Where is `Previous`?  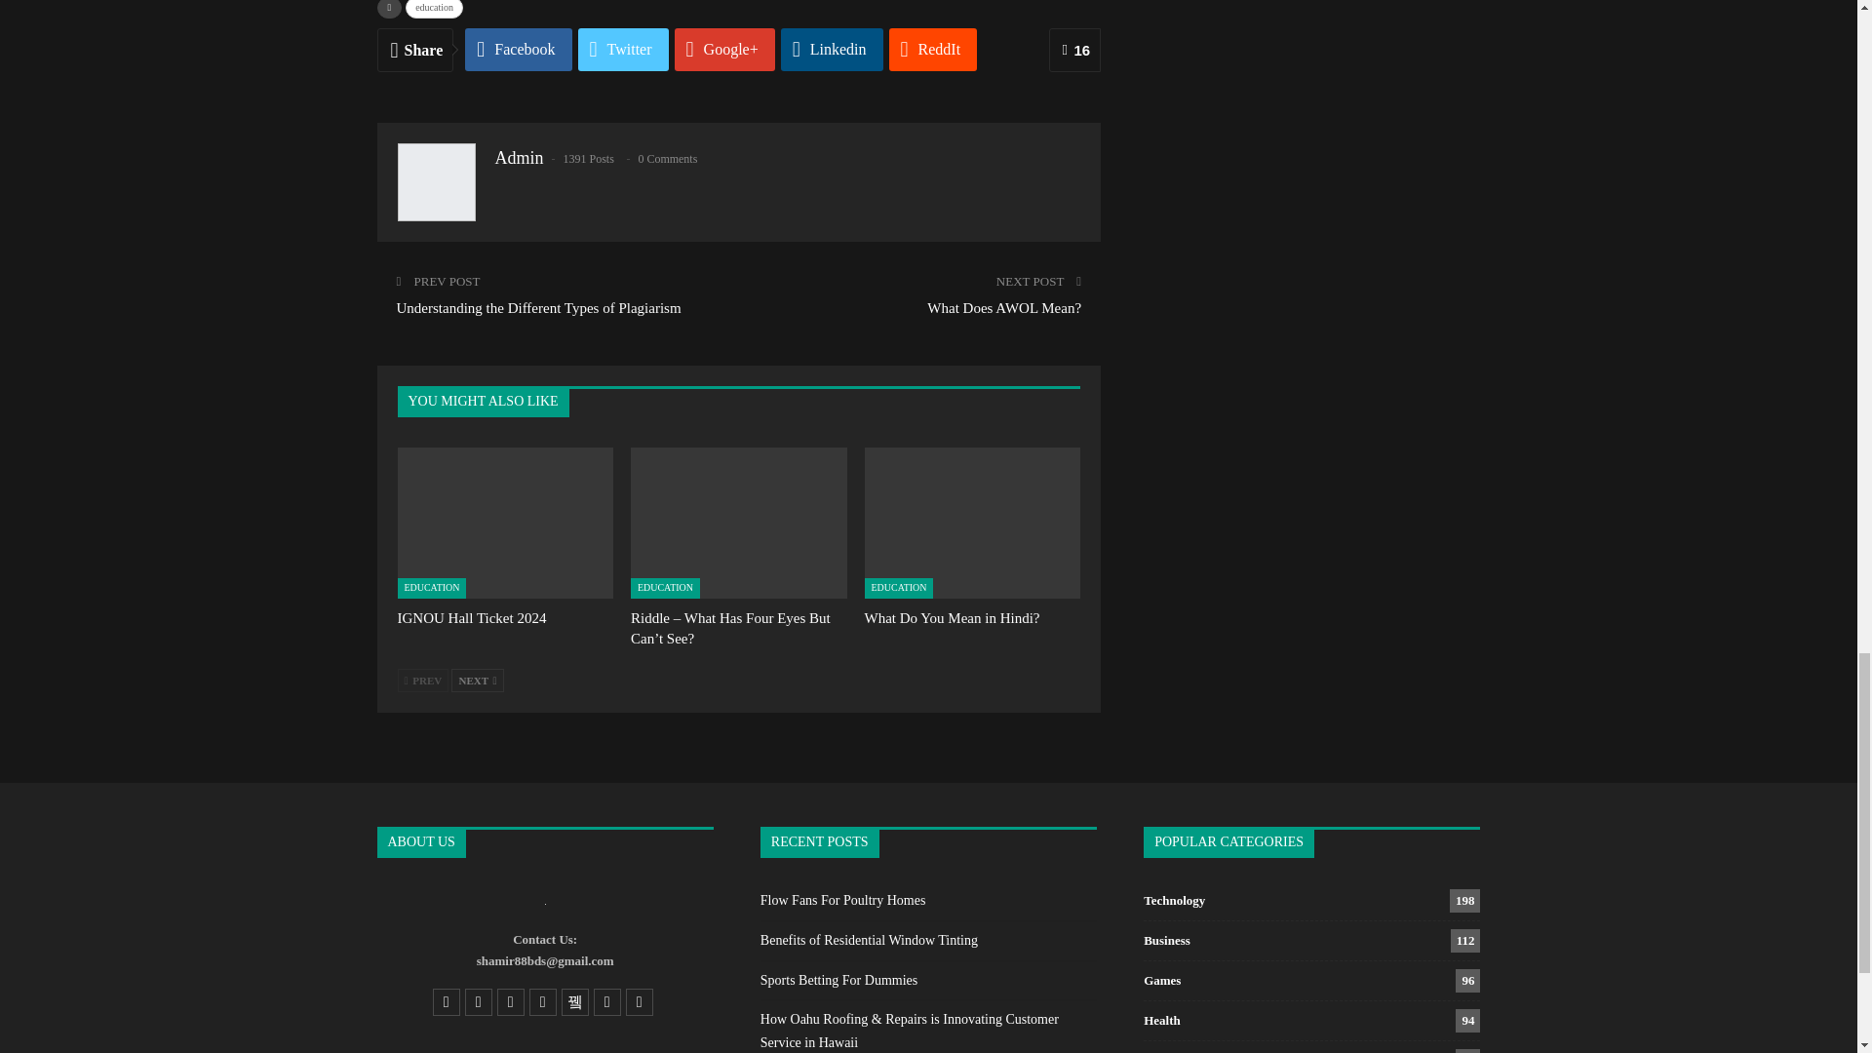 Previous is located at coordinates (423, 680).